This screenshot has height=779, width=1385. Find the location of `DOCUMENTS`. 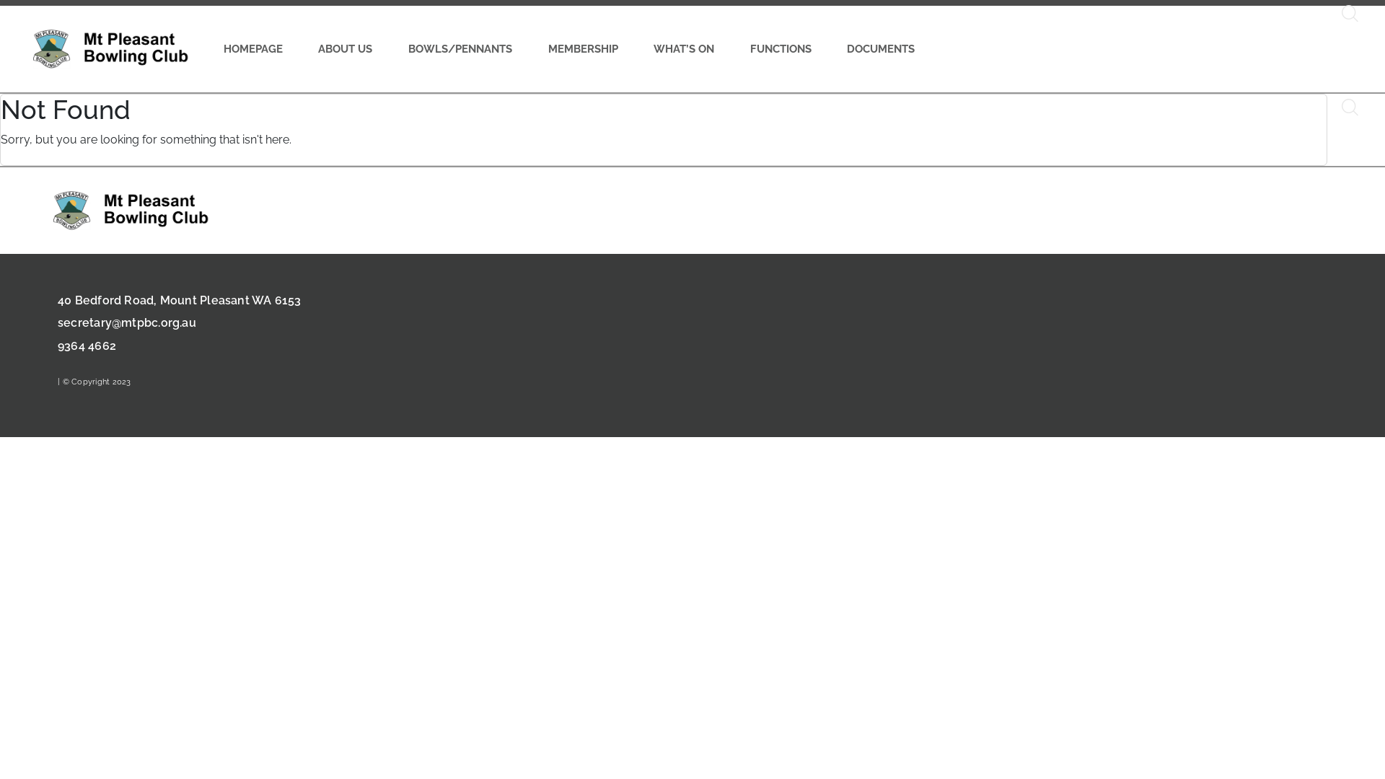

DOCUMENTS is located at coordinates (881, 49).